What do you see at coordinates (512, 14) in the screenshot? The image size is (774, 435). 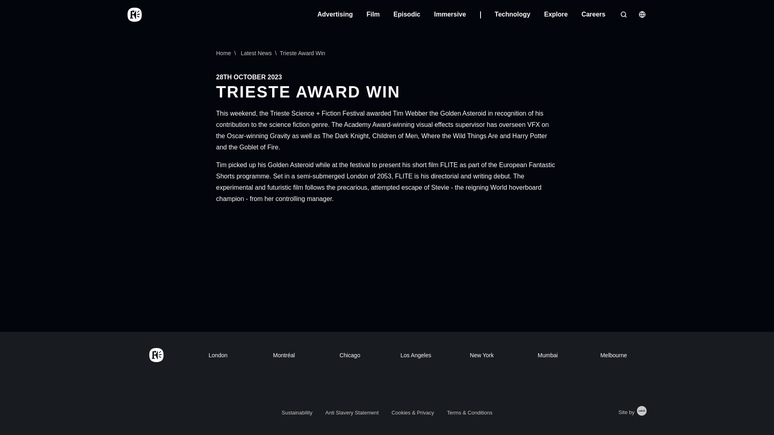 I see `Technology` at bounding box center [512, 14].